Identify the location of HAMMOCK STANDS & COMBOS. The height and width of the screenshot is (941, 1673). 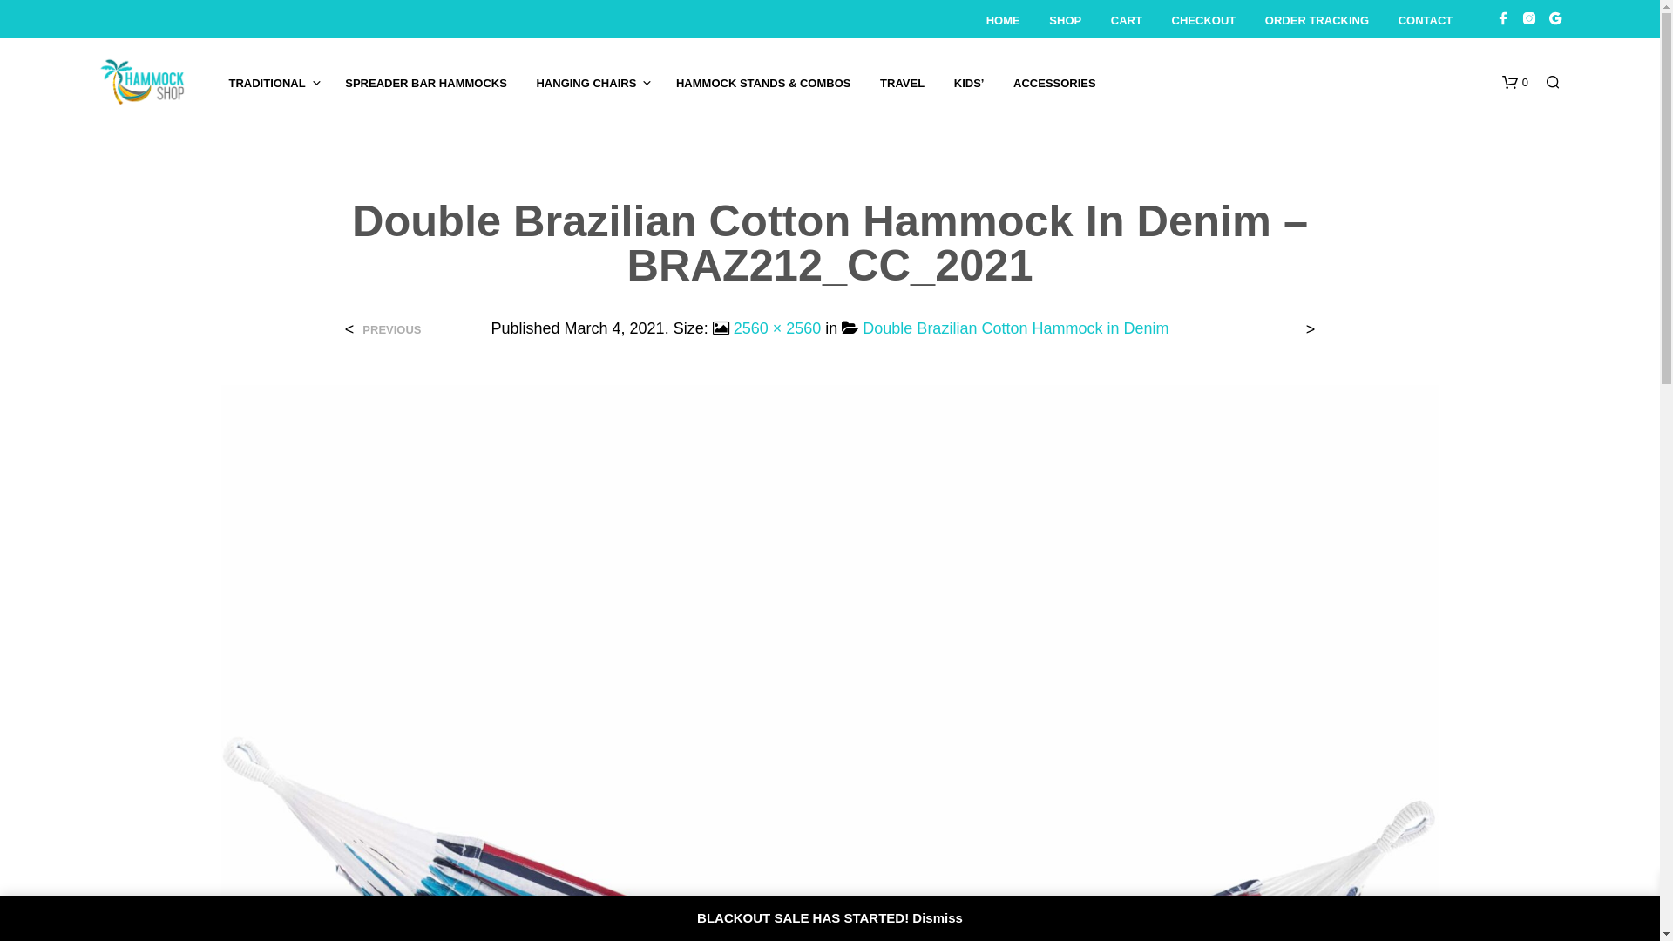
(763, 84).